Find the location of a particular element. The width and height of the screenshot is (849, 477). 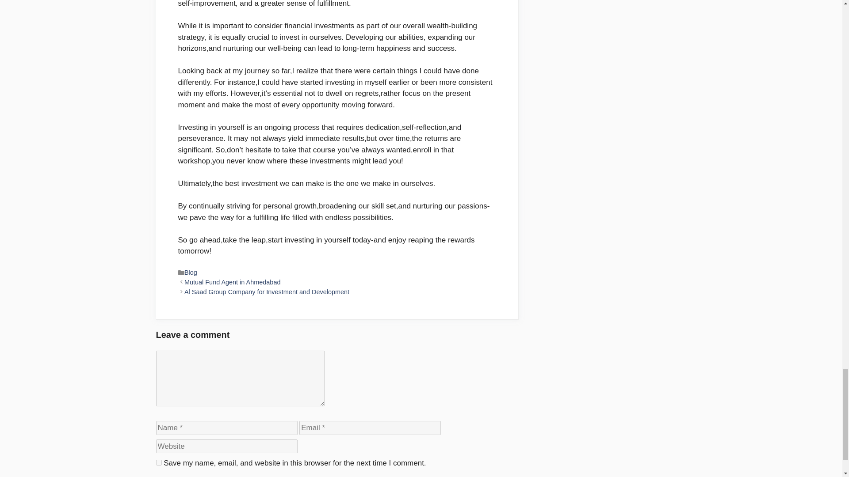

yes is located at coordinates (158, 463).